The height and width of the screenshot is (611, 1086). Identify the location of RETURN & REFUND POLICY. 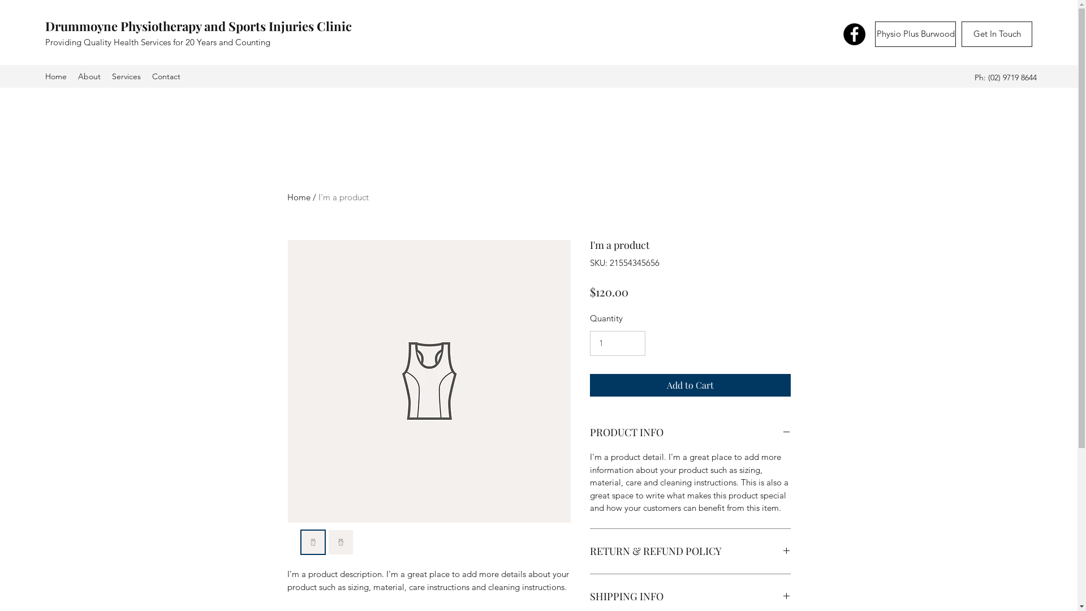
(690, 552).